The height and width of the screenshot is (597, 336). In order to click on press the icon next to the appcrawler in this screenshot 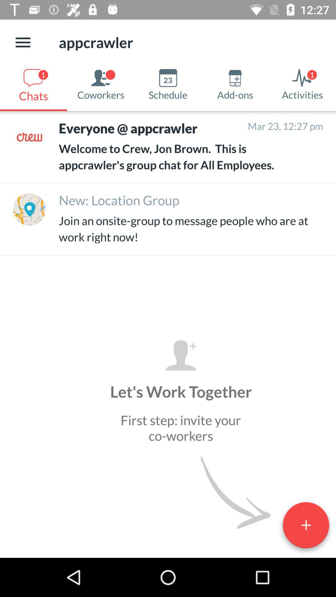, I will do `click(23, 42)`.